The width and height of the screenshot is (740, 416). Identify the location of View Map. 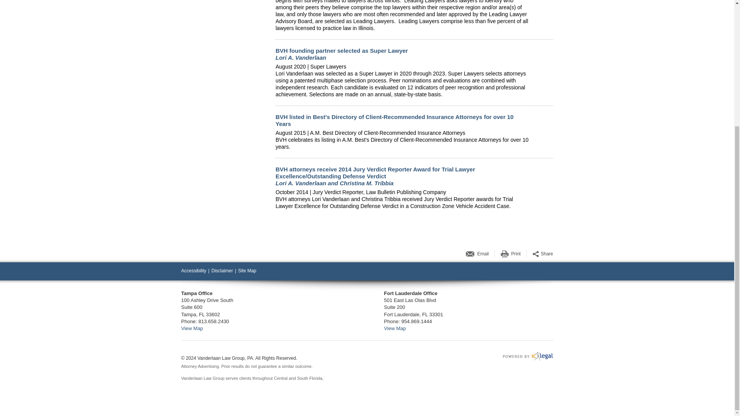
(192, 328).